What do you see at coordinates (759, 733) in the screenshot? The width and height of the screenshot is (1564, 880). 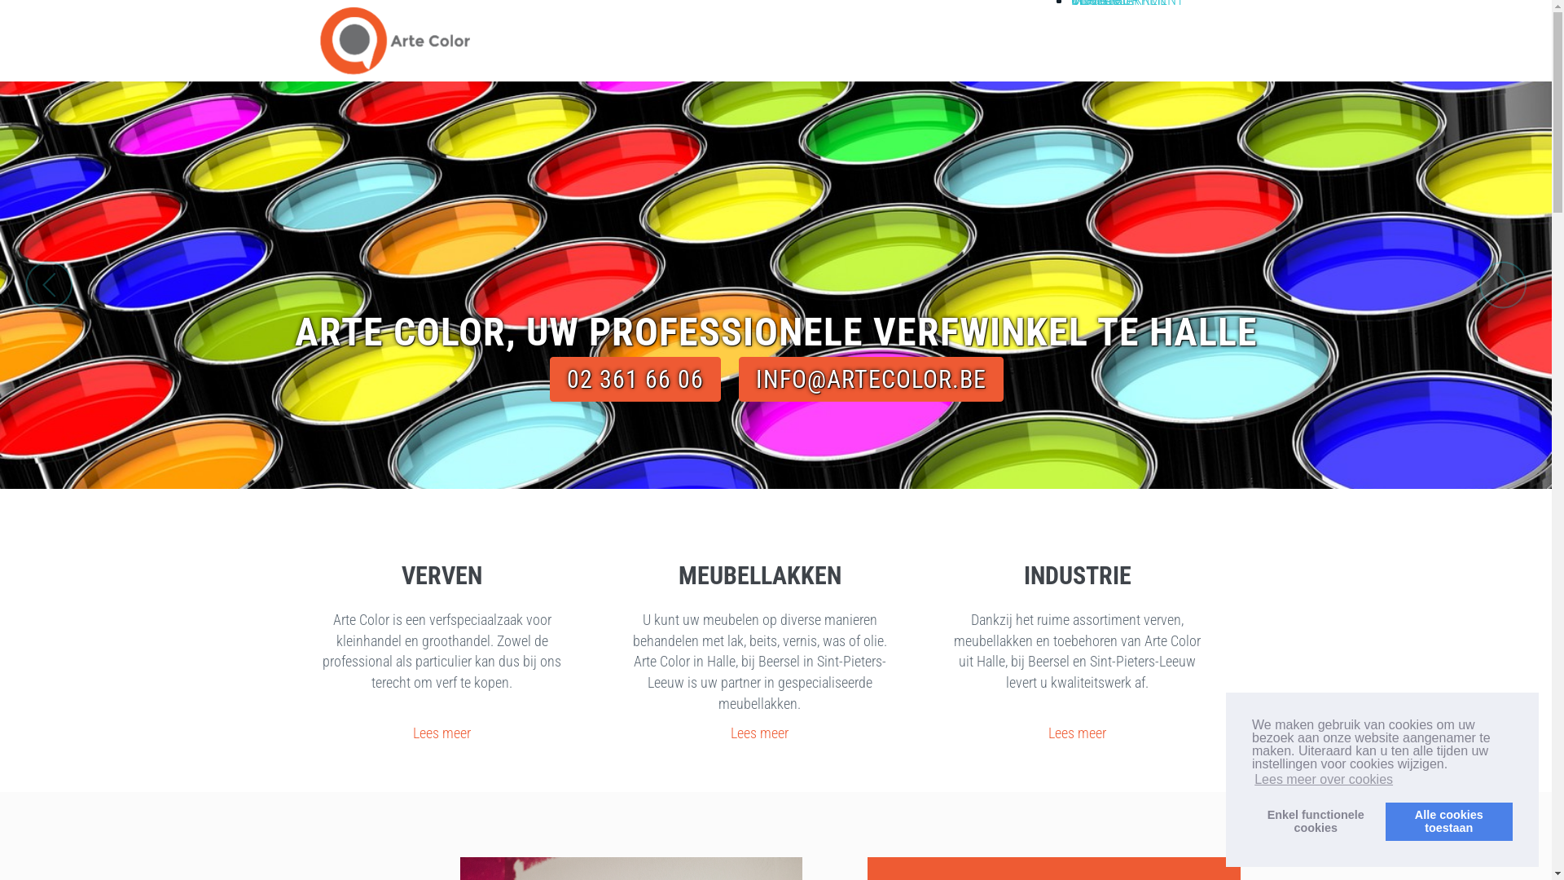 I see `Lees meer` at bounding box center [759, 733].